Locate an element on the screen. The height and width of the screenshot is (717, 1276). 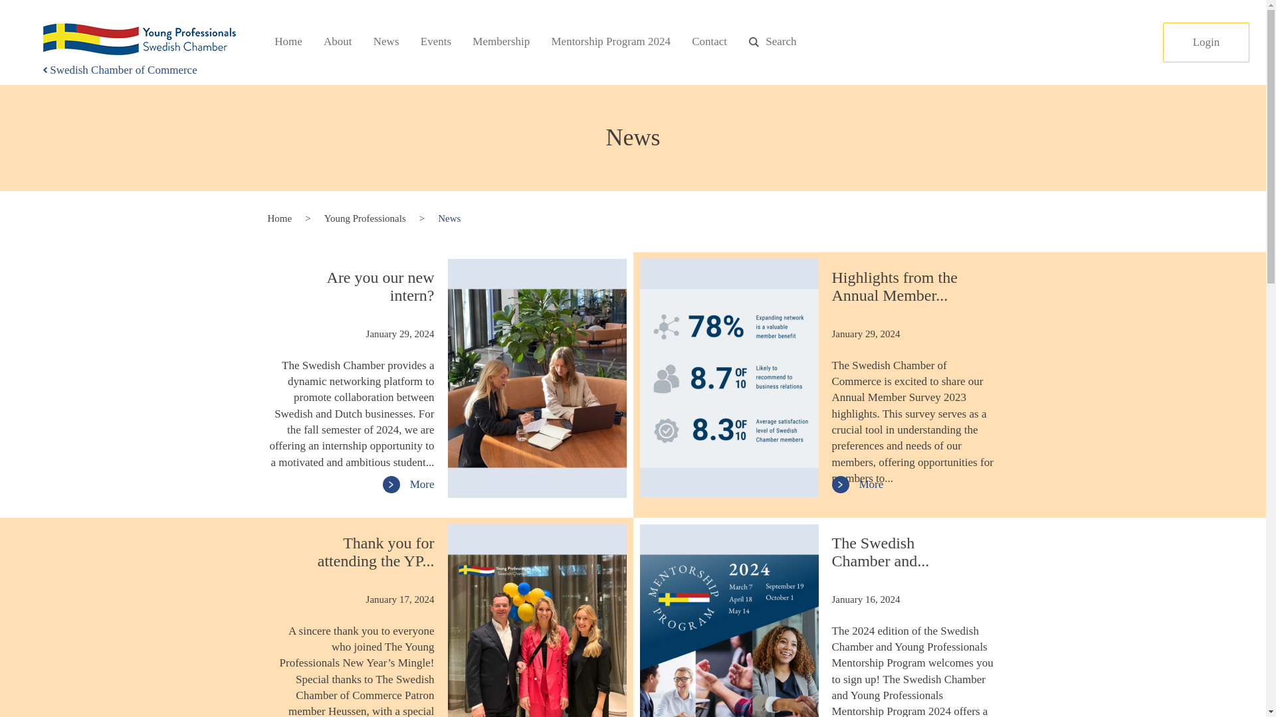
Home is located at coordinates (288, 42).